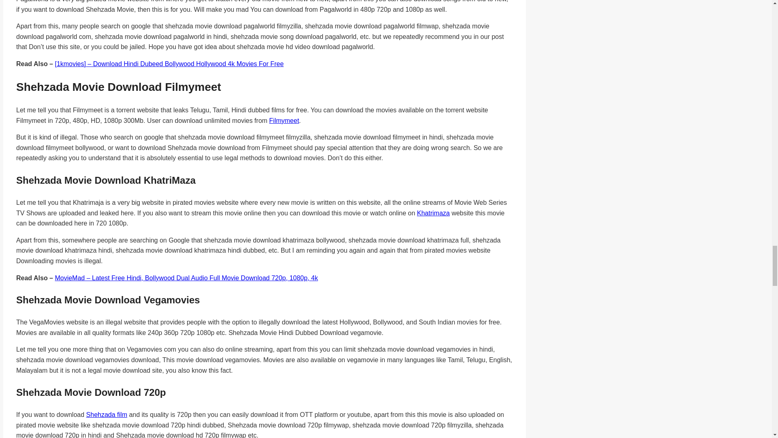  I want to click on Khatrimaza, so click(433, 213).